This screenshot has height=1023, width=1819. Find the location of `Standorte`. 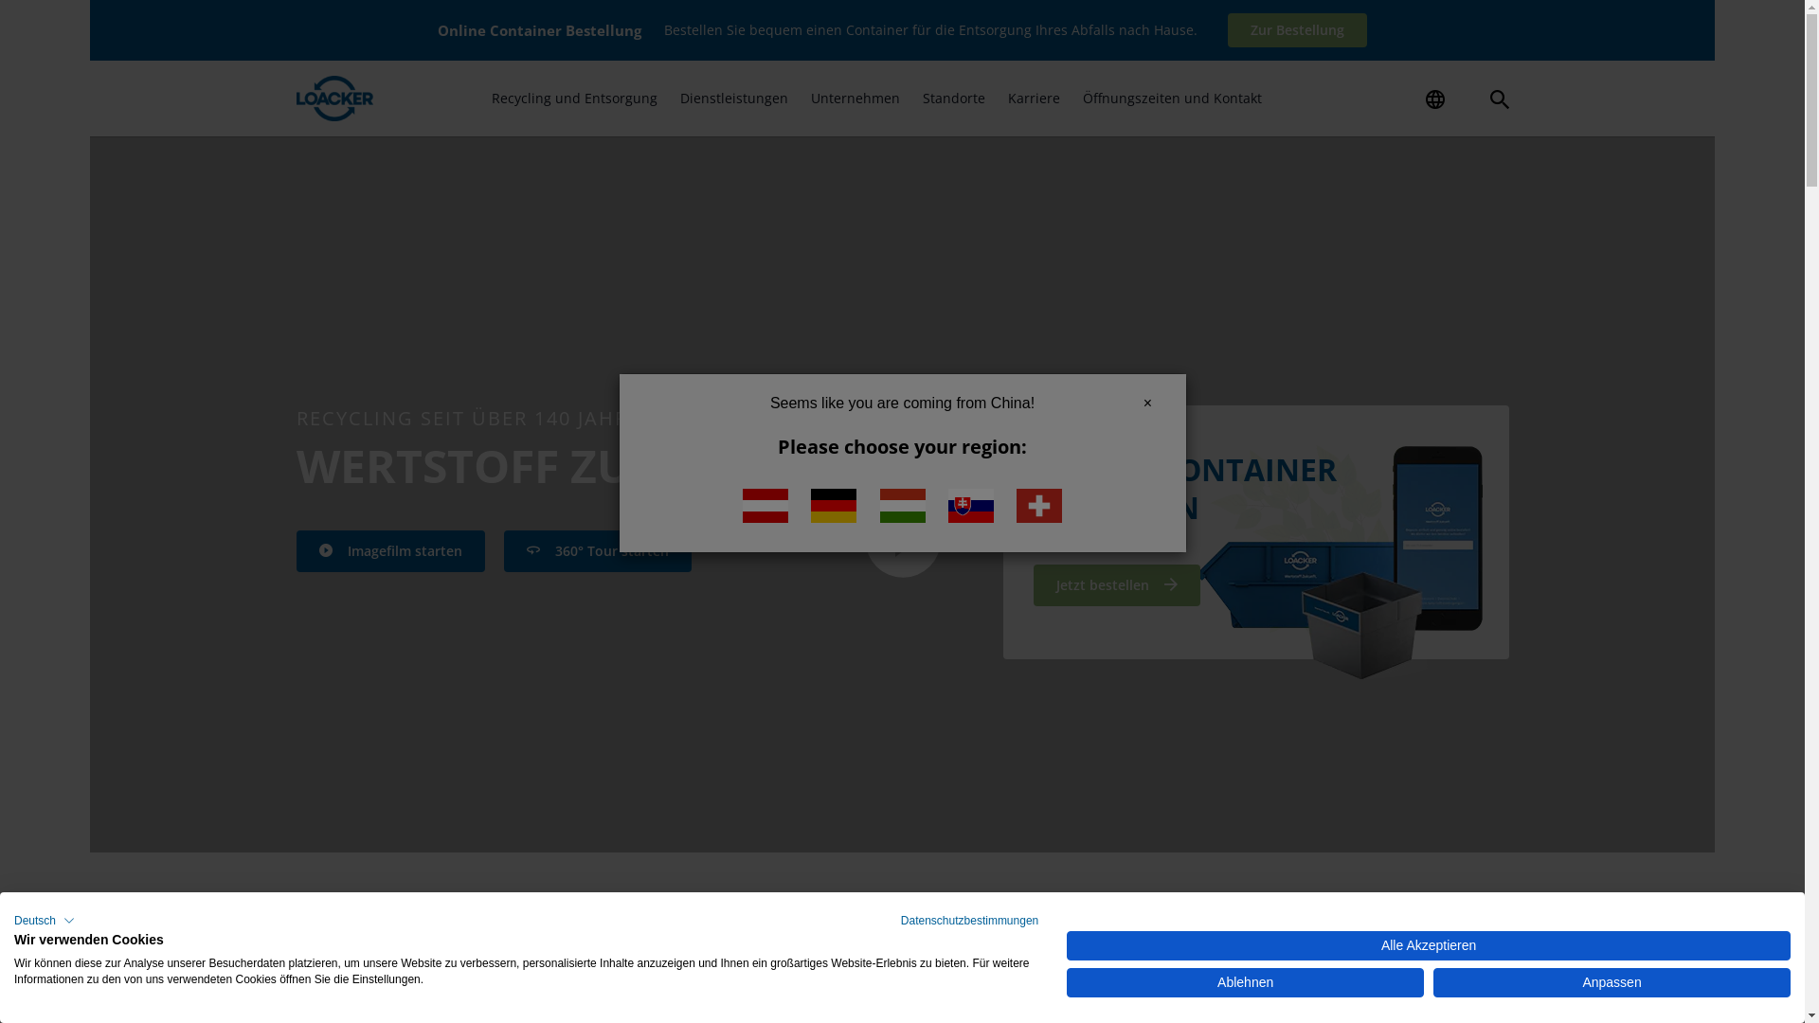

Standorte is located at coordinates (954, 99).